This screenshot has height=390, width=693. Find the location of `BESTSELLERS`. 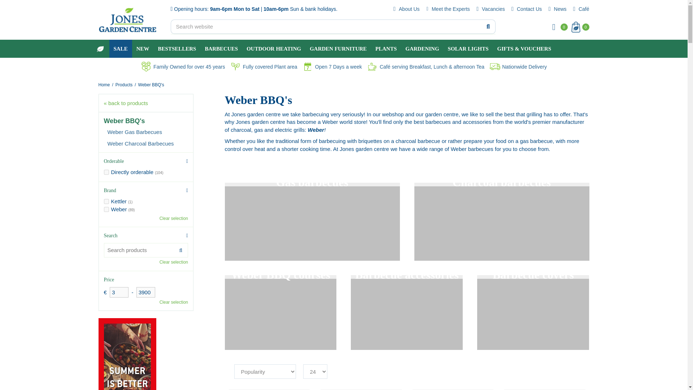

BESTSELLERS is located at coordinates (177, 48).